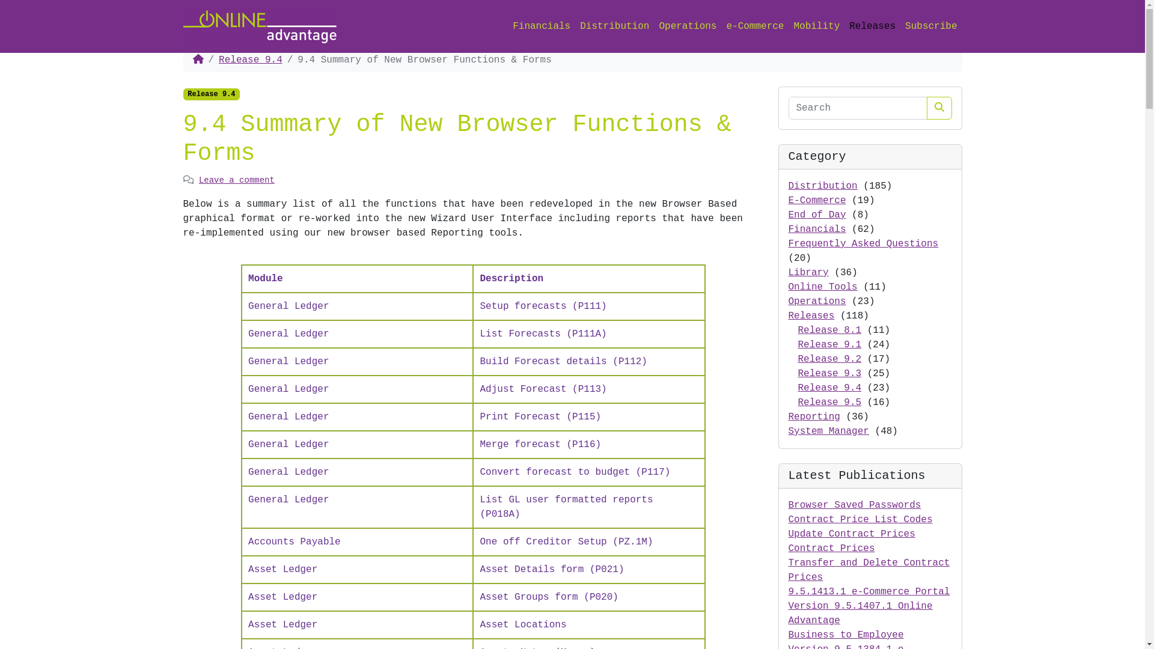 The width and height of the screenshot is (1154, 649). I want to click on Release 9.5, so click(830, 403).